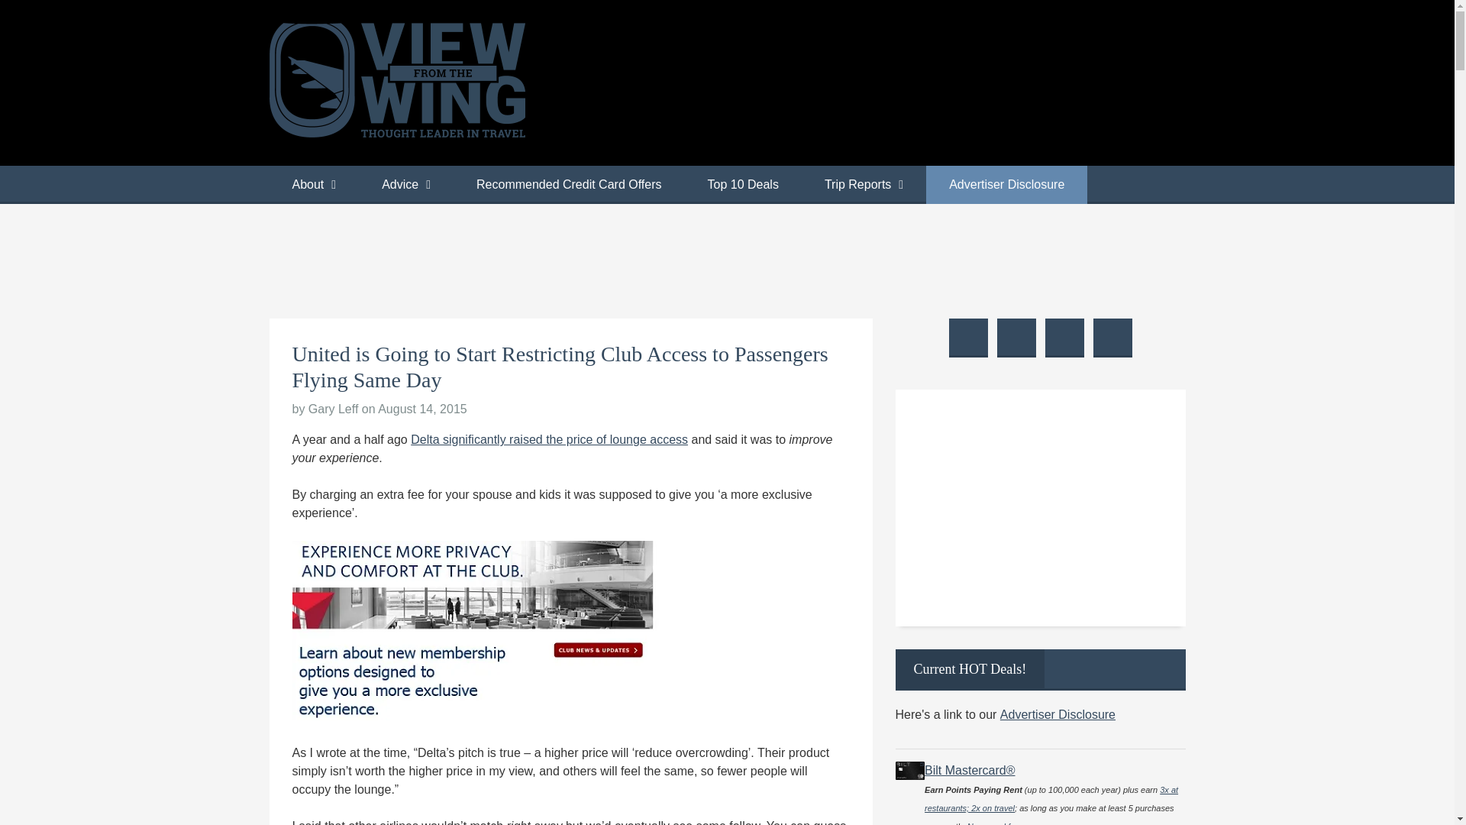 The height and width of the screenshot is (825, 1466). I want to click on Delta significantly raised the price of lounge access, so click(548, 440).